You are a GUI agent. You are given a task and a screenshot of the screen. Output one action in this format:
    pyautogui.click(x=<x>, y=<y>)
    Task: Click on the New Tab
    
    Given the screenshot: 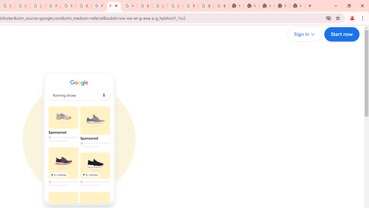 What is the action you would take?
    pyautogui.click(x=297, y=6)
    